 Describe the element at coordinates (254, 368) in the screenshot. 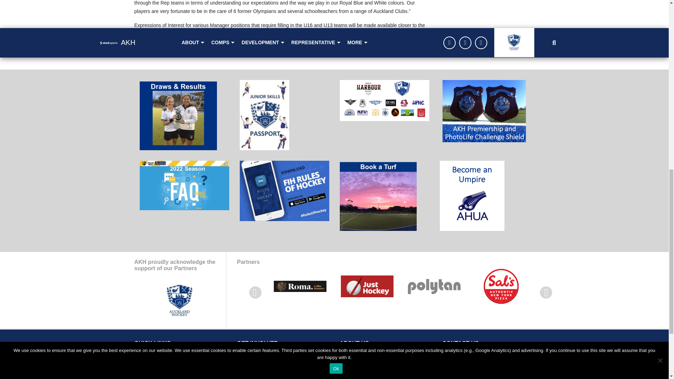

I see `Umpire Hockey` at that location.